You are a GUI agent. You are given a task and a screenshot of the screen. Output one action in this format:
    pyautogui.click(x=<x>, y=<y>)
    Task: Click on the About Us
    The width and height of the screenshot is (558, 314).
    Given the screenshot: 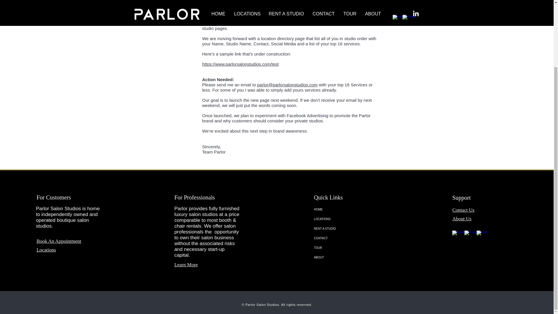 What is the action you would take?
    pyautogui.click(x=462, y=219)
    